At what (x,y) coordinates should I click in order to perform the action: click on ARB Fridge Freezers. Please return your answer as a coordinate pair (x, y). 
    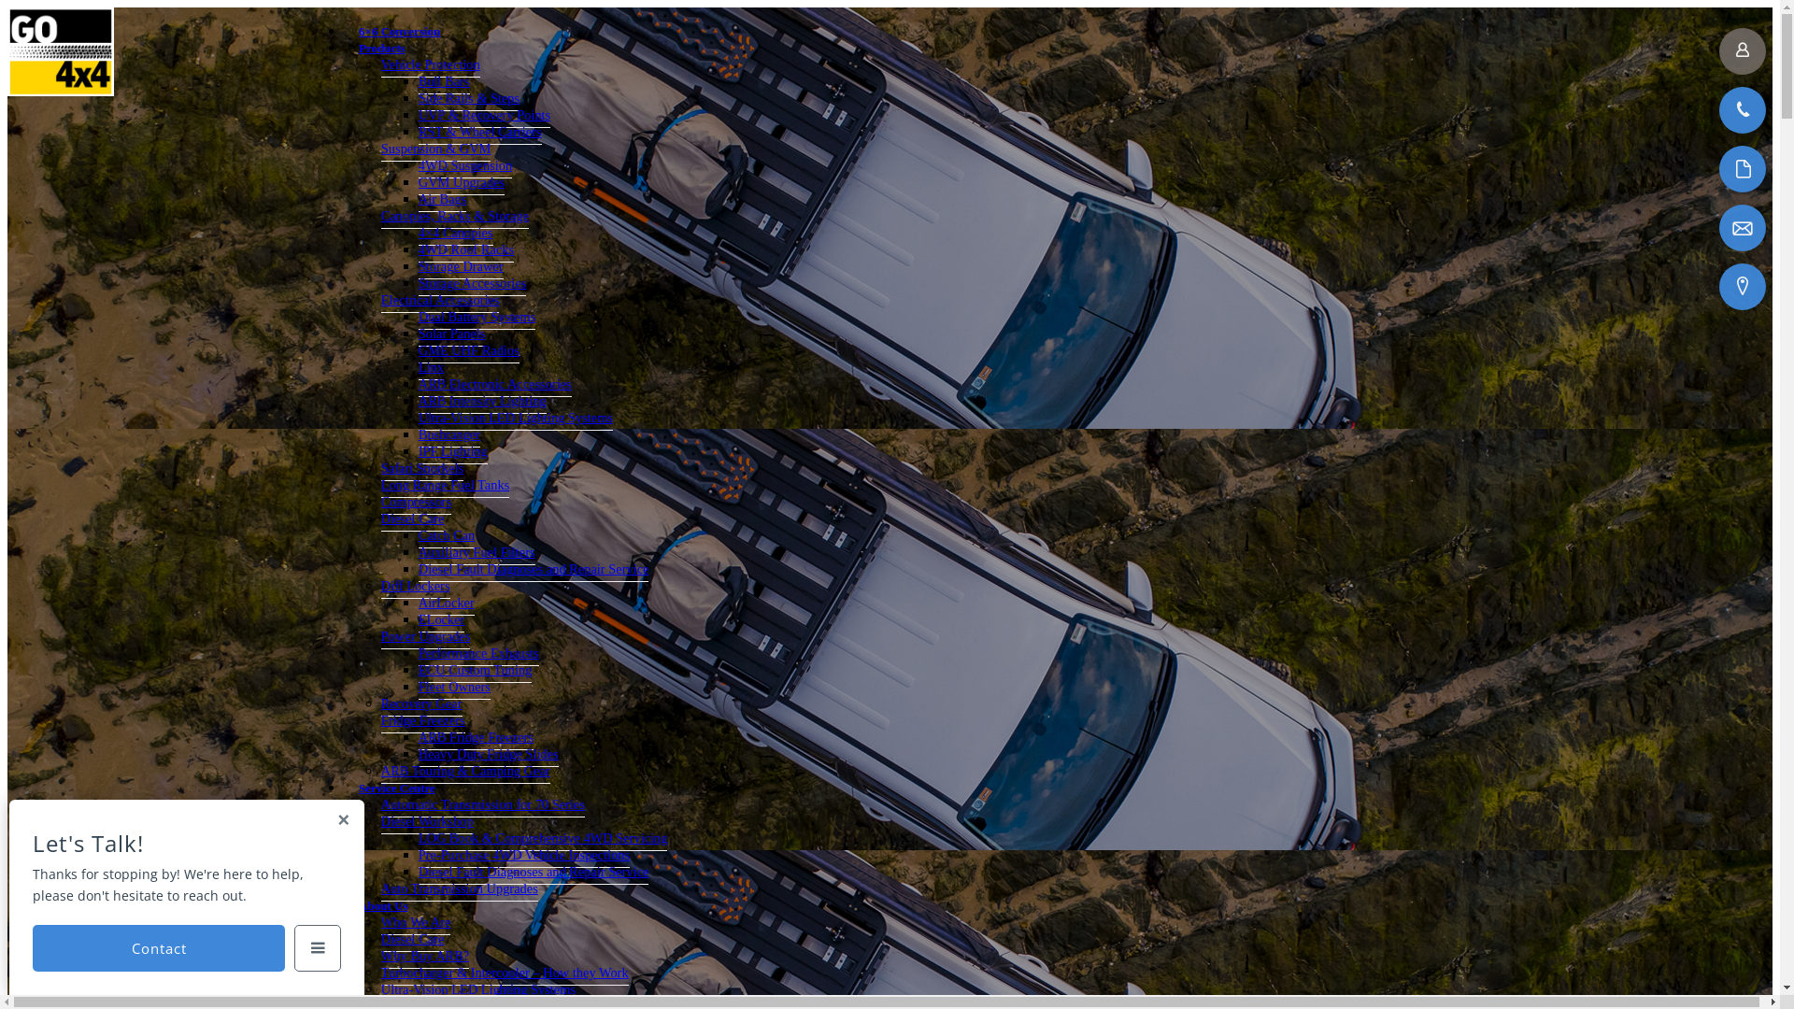
    Looking at the image, I should click on (477, 738).